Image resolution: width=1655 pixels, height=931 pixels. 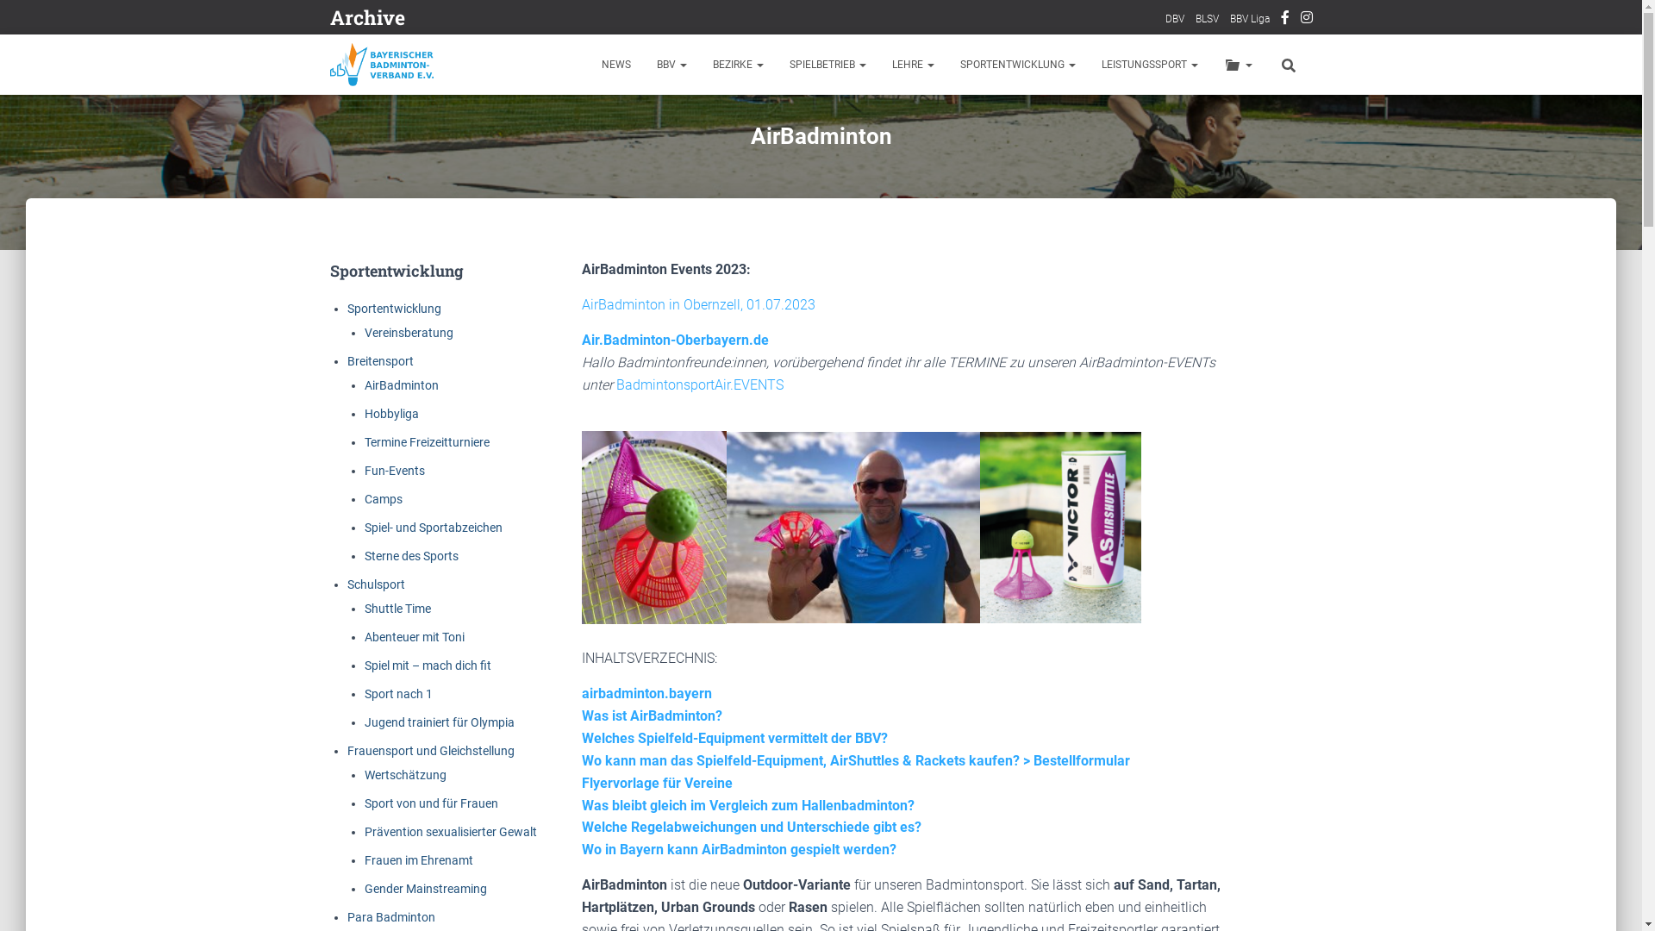 What do you see at coordinates (557, 297) in the screenshot?
I see `Februar 2020` at bounding box center [557, 297].